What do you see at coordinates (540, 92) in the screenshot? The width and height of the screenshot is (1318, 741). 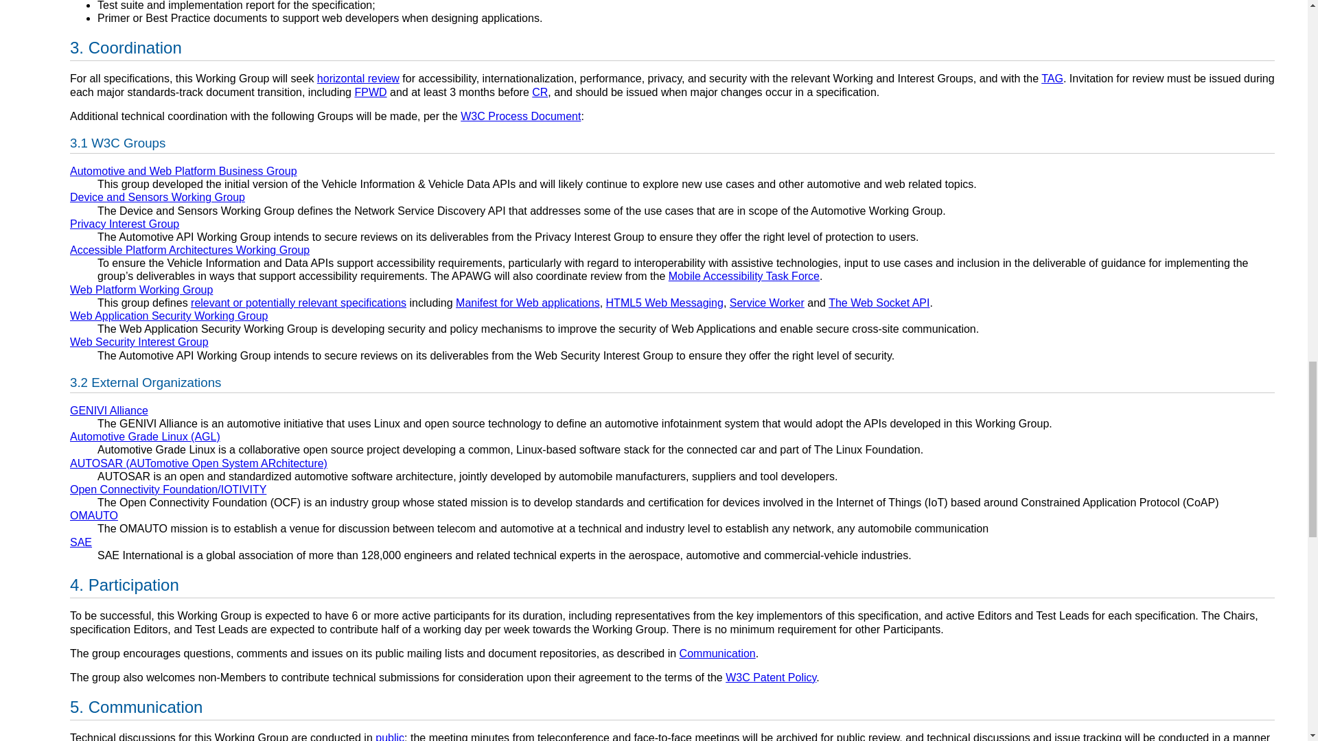 I see `Candidate Recommendation` at bounding box center [540, 92].